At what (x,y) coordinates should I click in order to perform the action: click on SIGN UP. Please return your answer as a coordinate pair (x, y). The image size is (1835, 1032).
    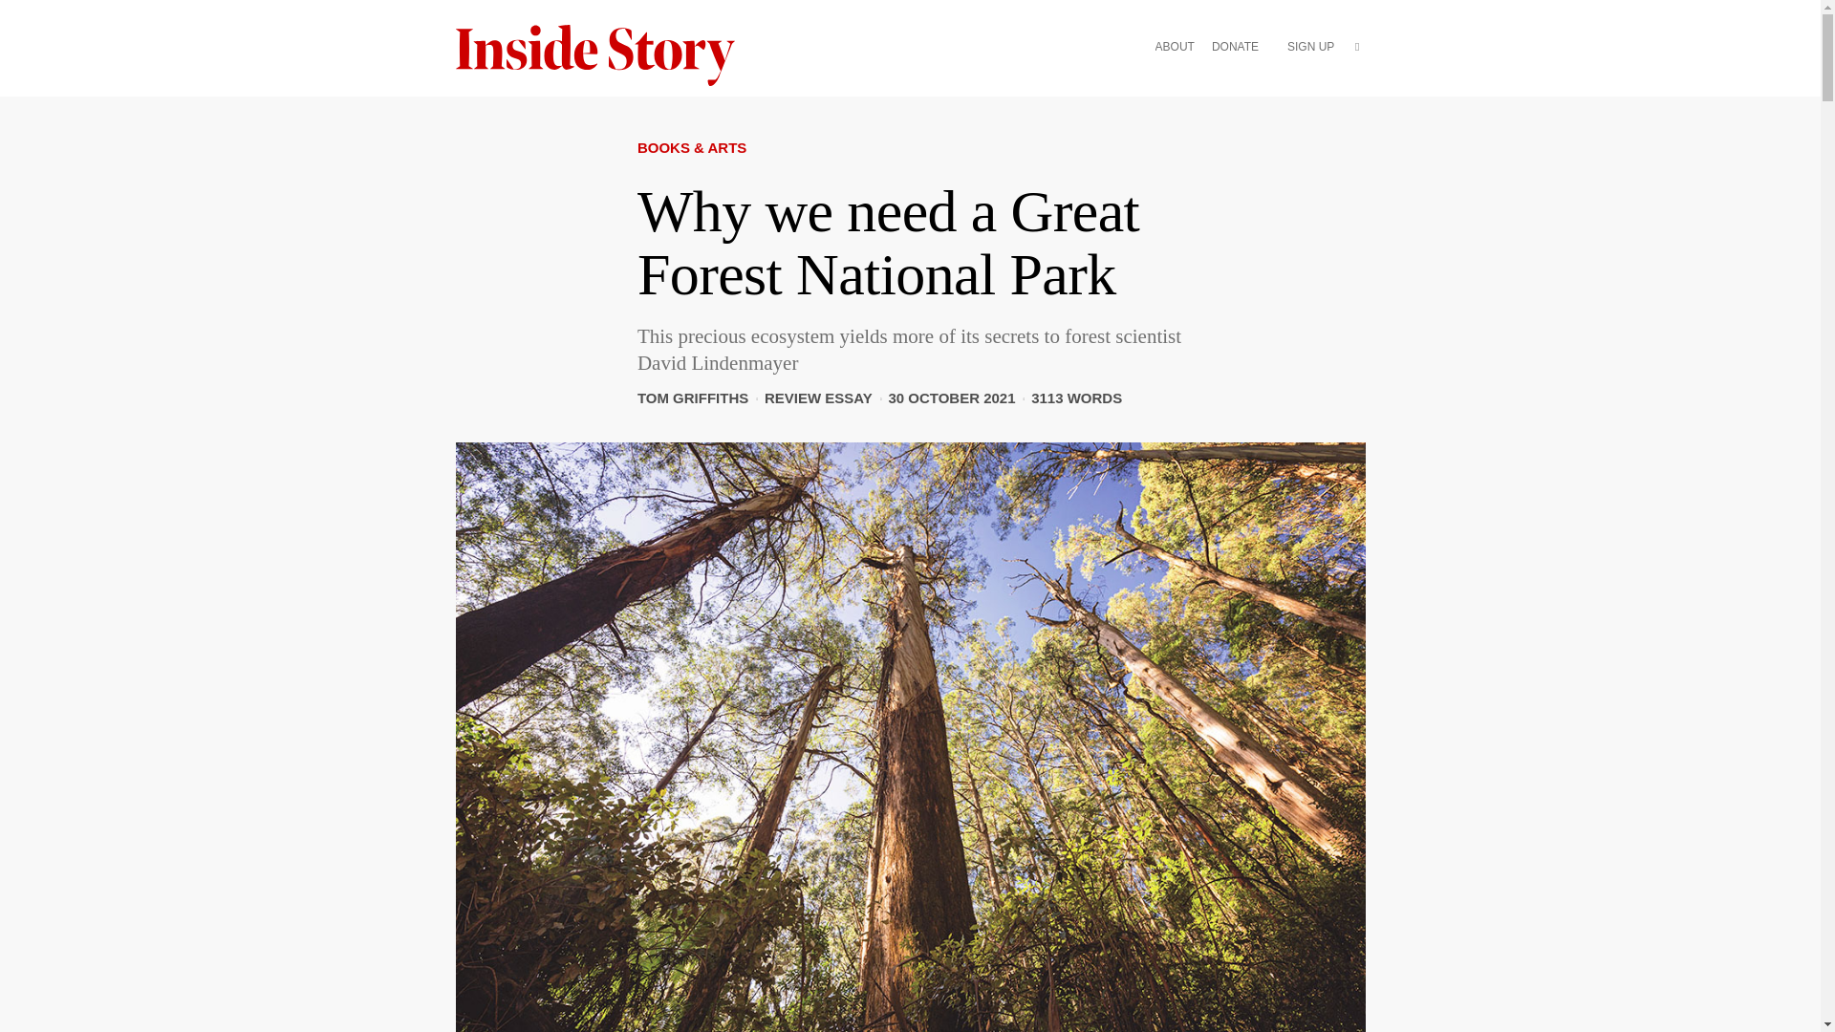
    Looking at the image, I should click on (1310, 48).